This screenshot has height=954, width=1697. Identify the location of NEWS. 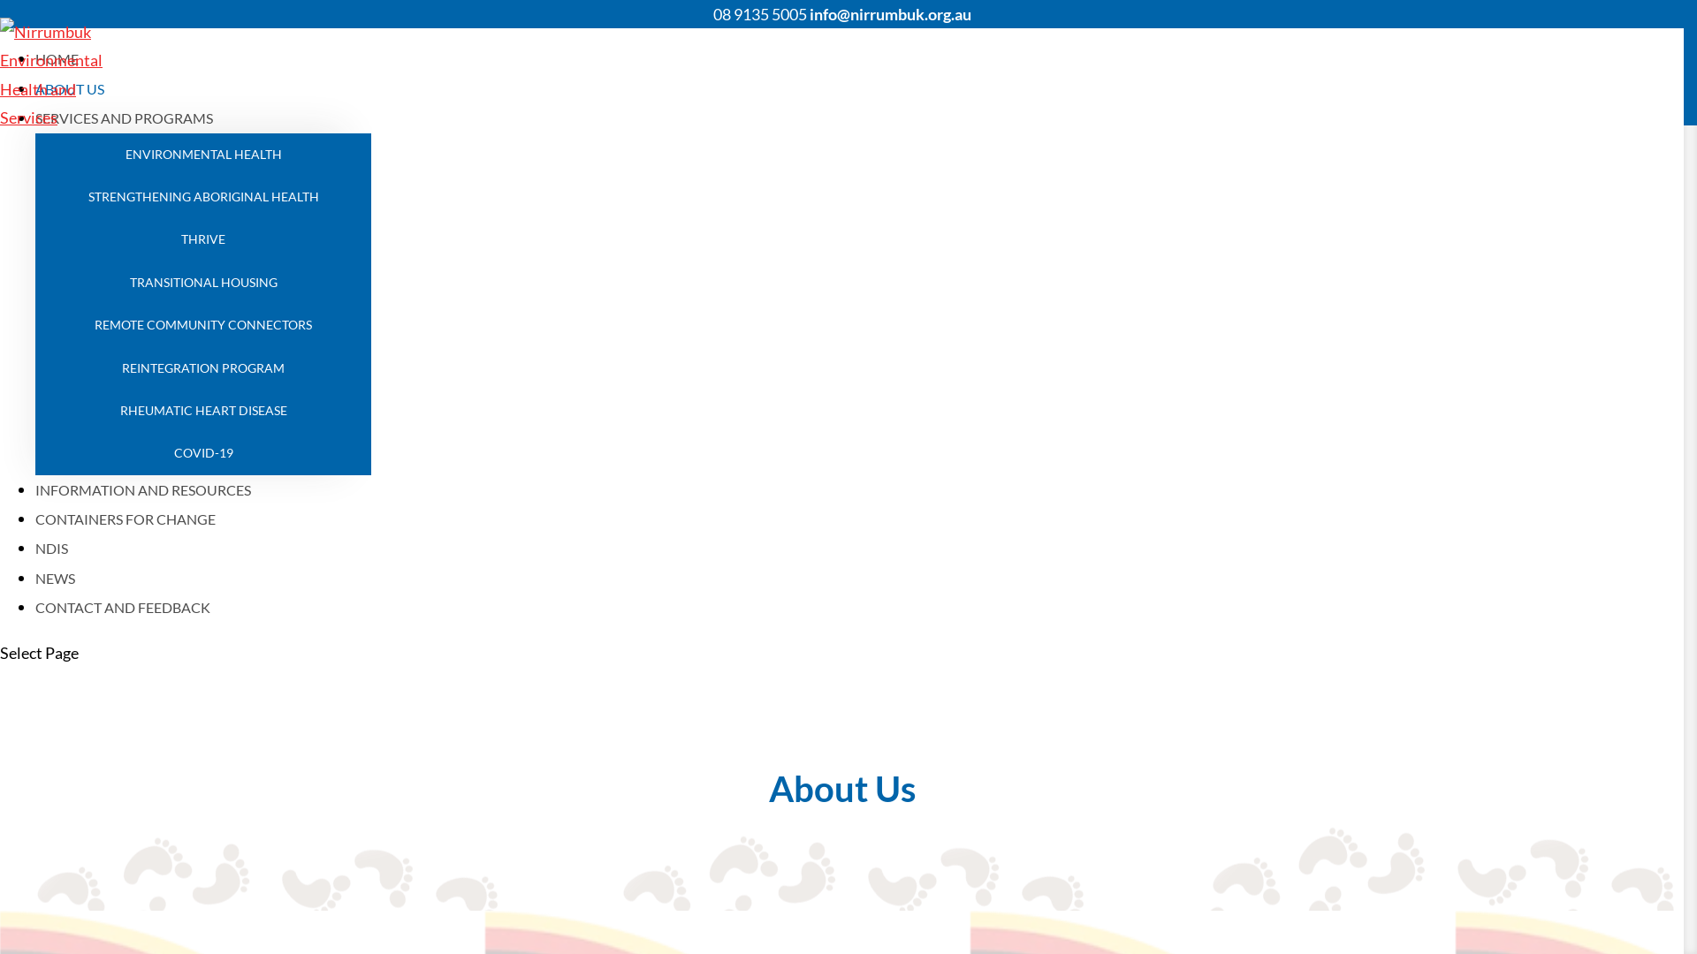
(55, 578).